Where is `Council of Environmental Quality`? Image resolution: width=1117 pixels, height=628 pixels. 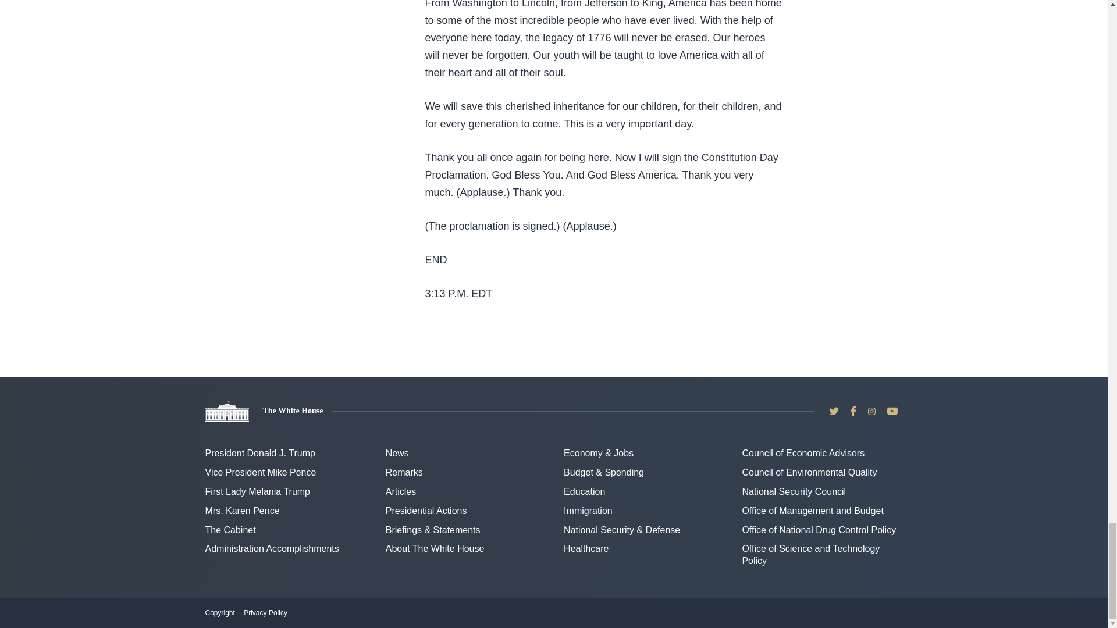
Council of Environmental Quality is located at coordinates (809, 472).